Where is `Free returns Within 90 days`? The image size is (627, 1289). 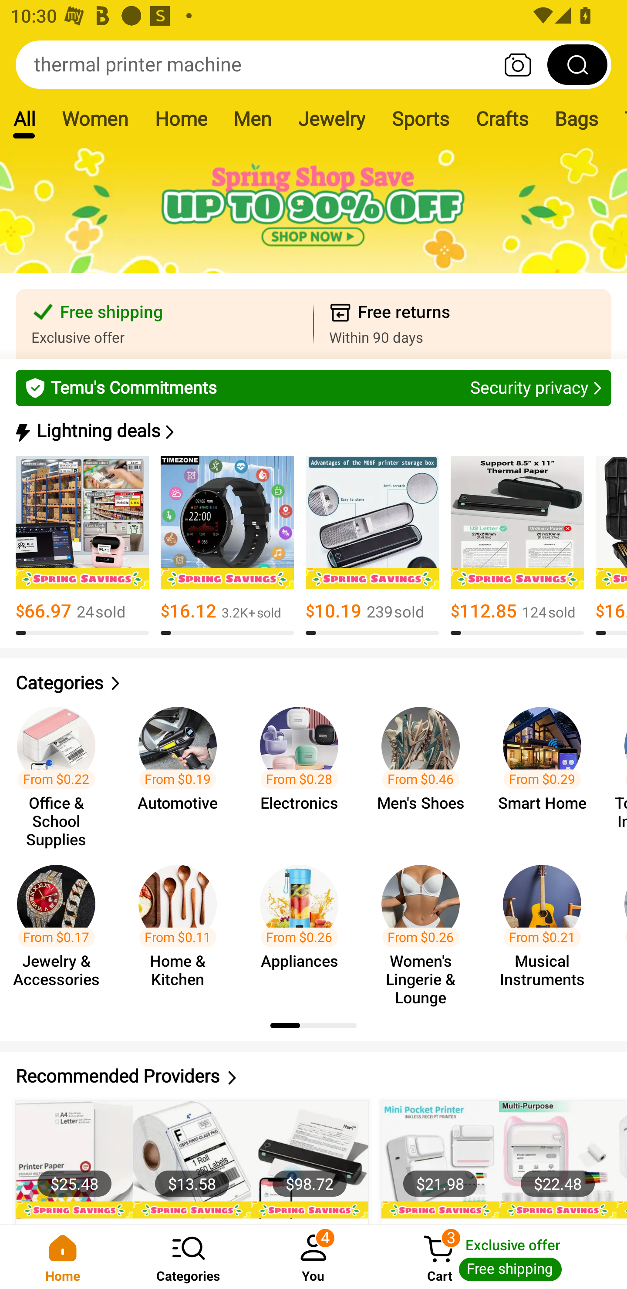 Free returns Within 90 days is located at coordinates (462, 324).